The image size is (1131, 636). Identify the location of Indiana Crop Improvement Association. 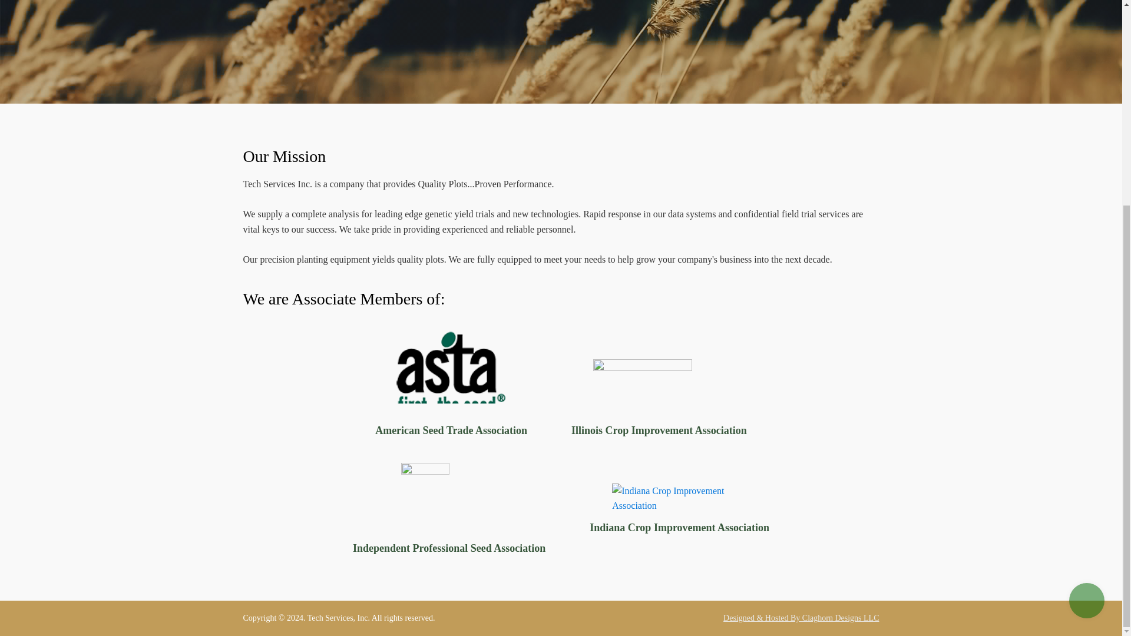
(679, 510).